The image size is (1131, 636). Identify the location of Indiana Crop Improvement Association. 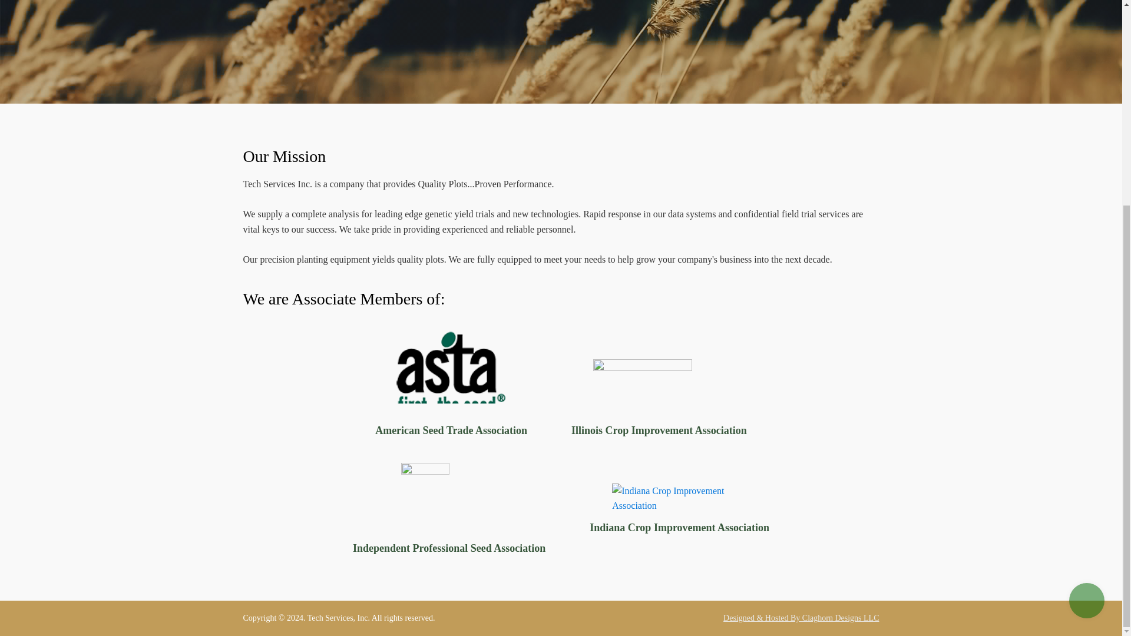
(679, 510).